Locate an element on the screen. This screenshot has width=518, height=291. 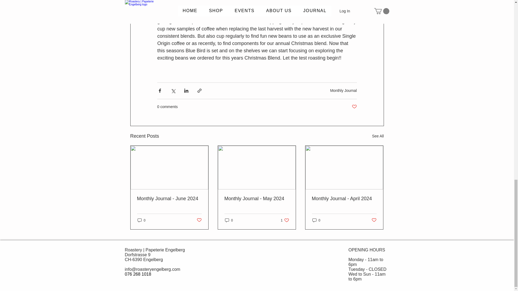
Monthly Journal - April 2024 is located at coordinates (344, 199).